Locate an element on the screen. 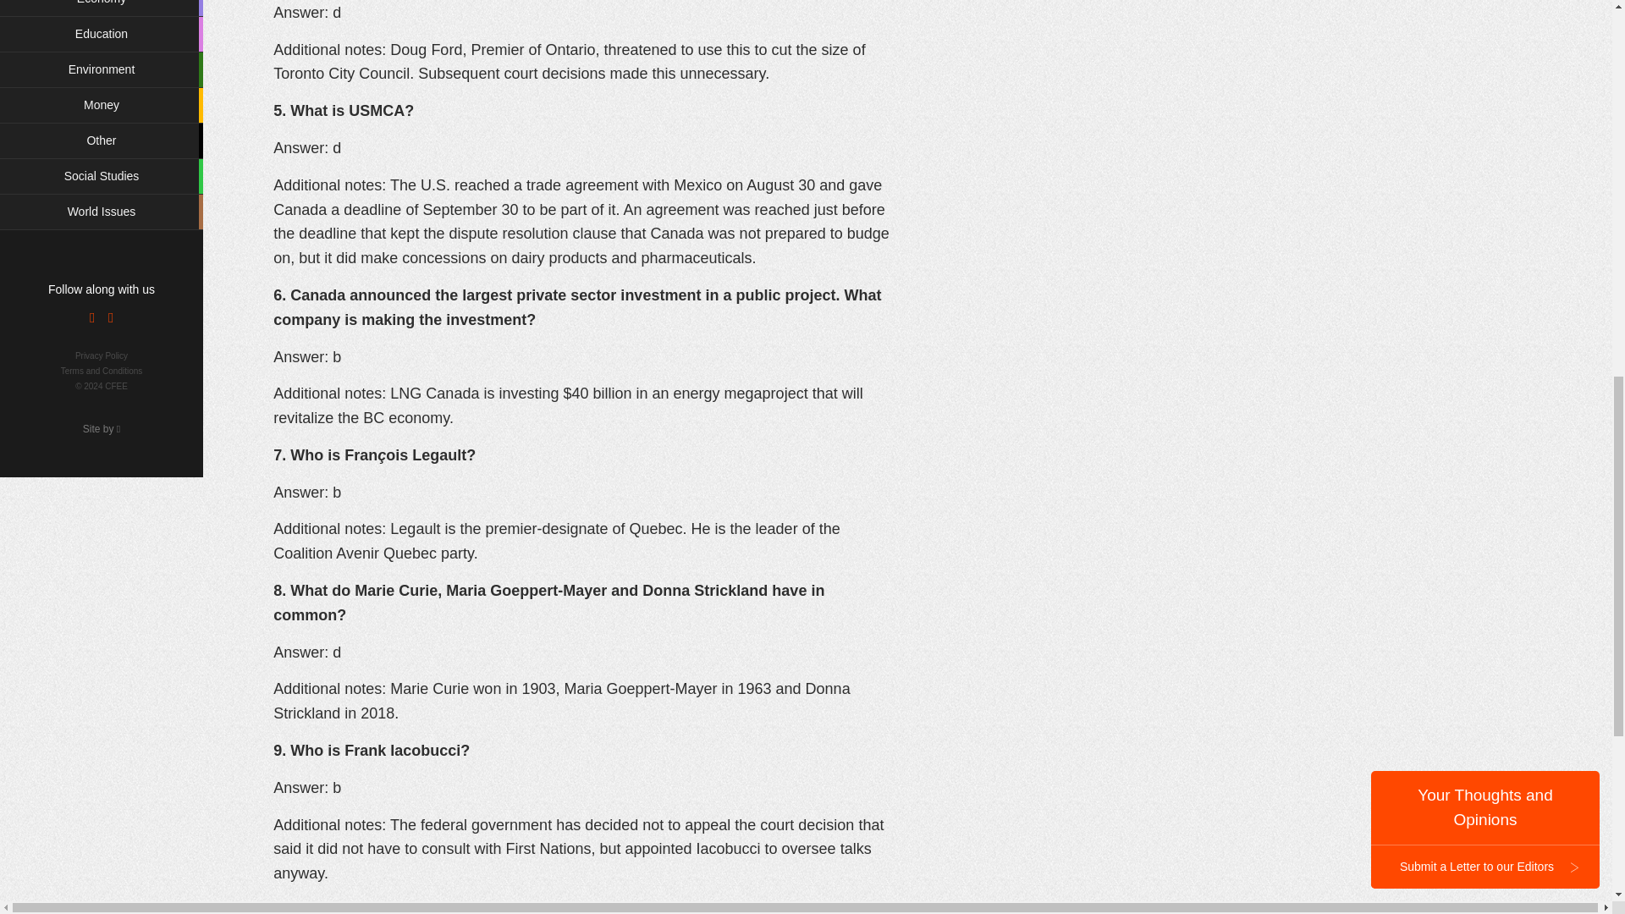 The image size is (1625, 914). Environment is located at coordinates (102, 69).